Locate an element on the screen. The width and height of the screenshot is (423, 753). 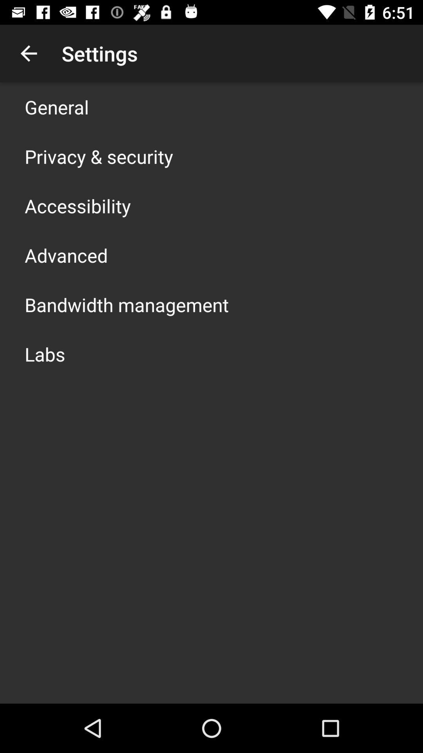
select the icon below bandwidth management app is located at coordinates (45, 354).